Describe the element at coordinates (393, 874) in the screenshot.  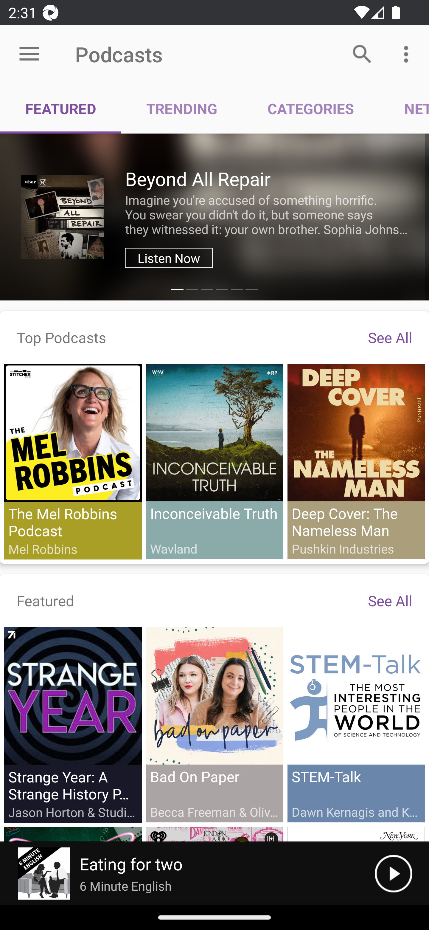
I see `Play` at that location.